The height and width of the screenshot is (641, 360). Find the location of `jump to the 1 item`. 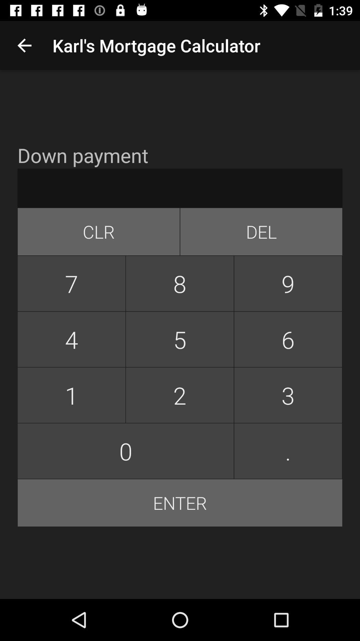

jump to the 1 item is located at coordinates (71, 395).